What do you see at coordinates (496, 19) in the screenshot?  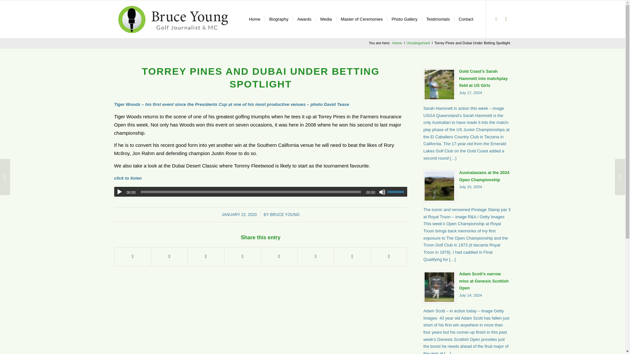 I see `Youtube` at bounding box center [496, 19].